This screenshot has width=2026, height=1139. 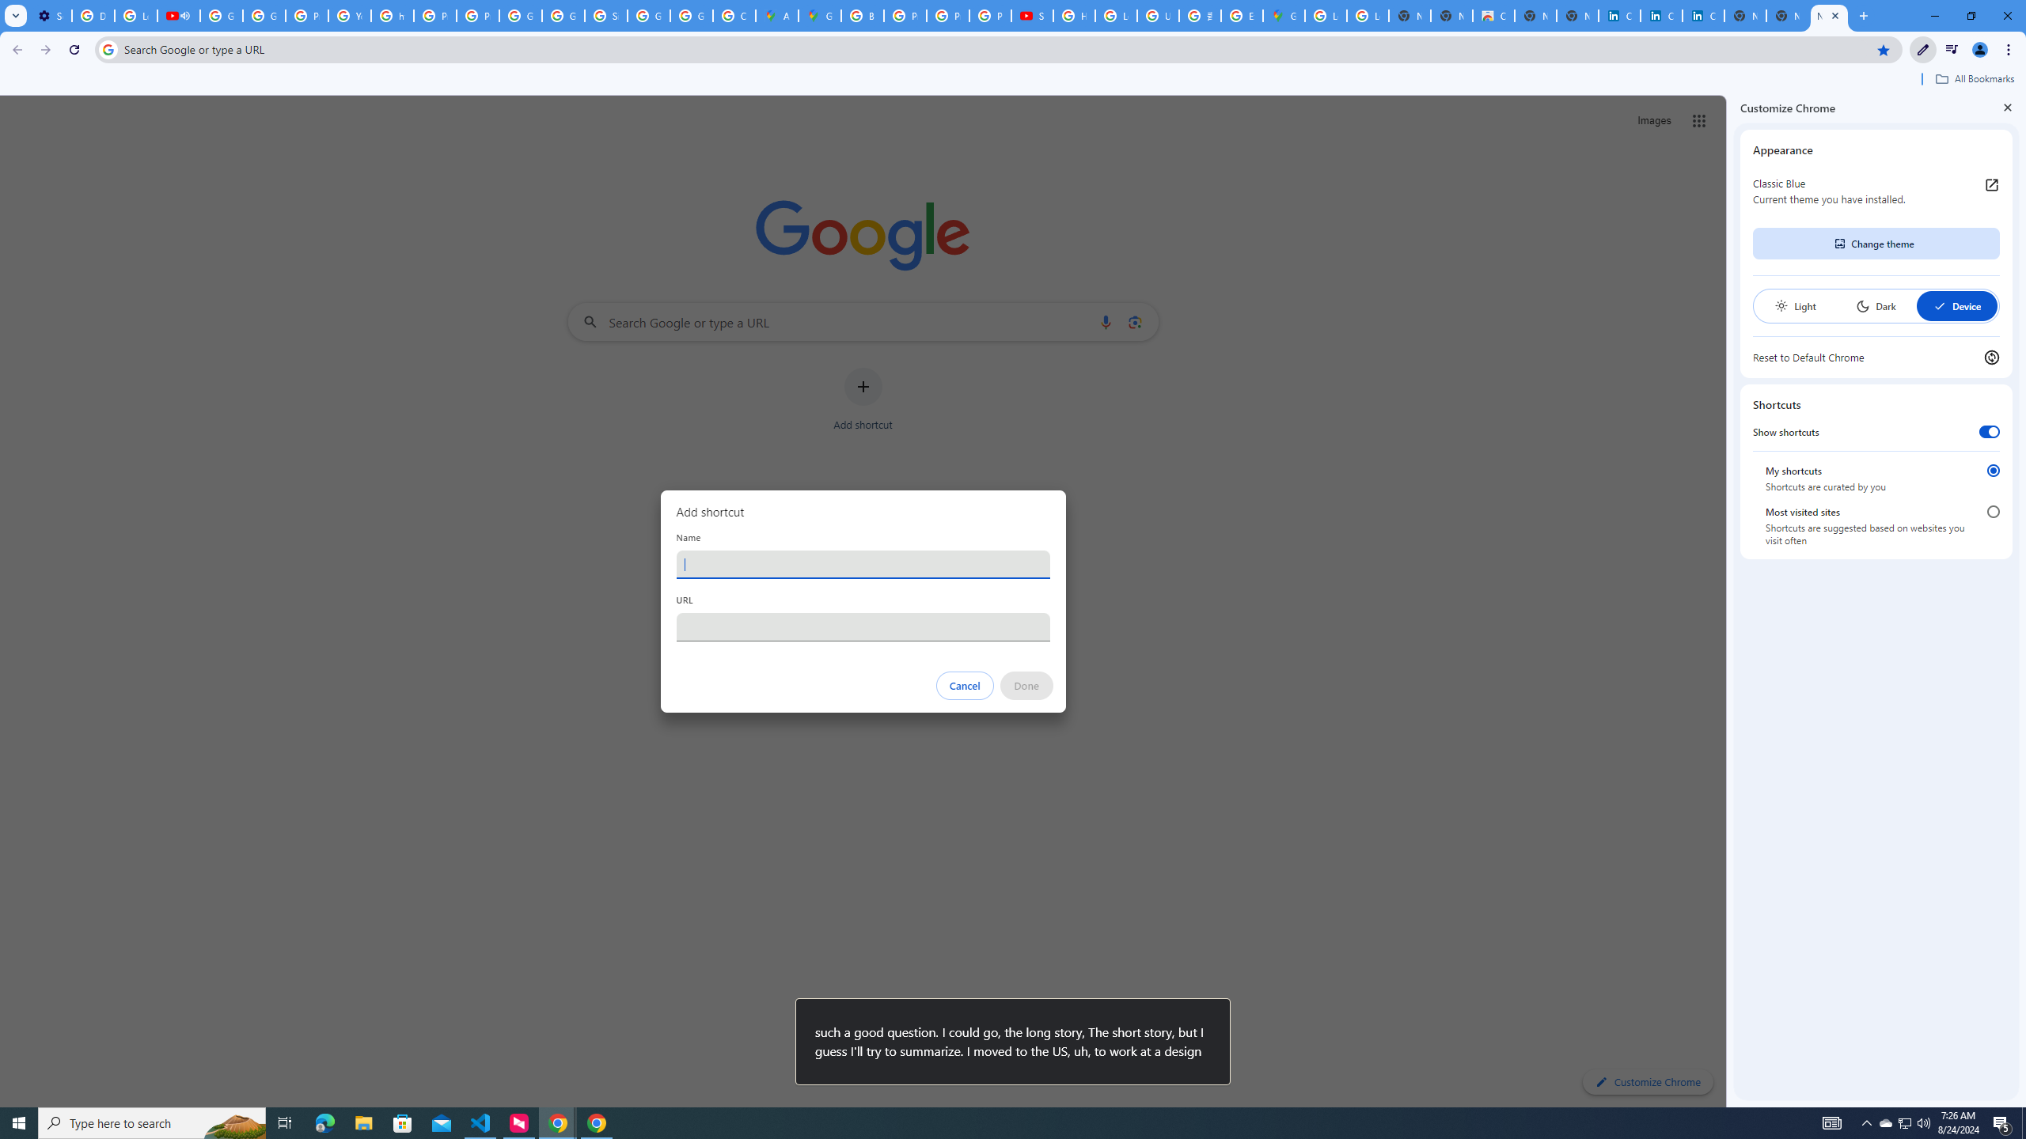 What do you see at coordinates (1013, 81) in the screenshot?
I see `Bookmarks` at bounding box center [1013, 81].